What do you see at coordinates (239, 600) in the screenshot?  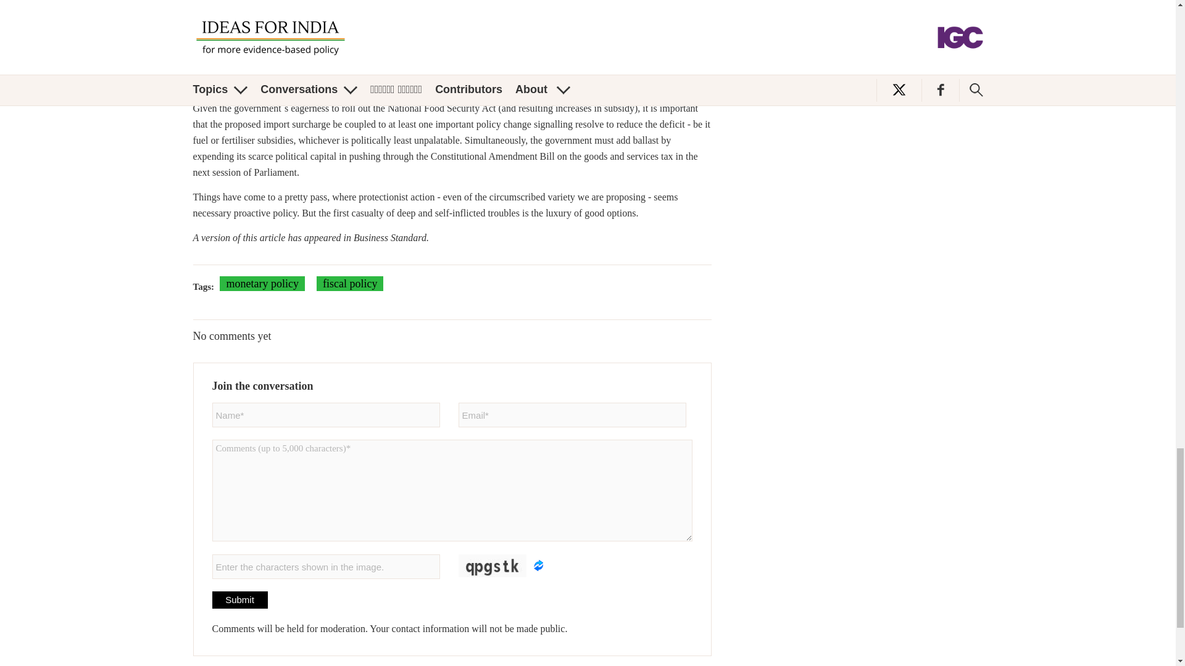 I see `Submit` at bounding box center [239, 600].